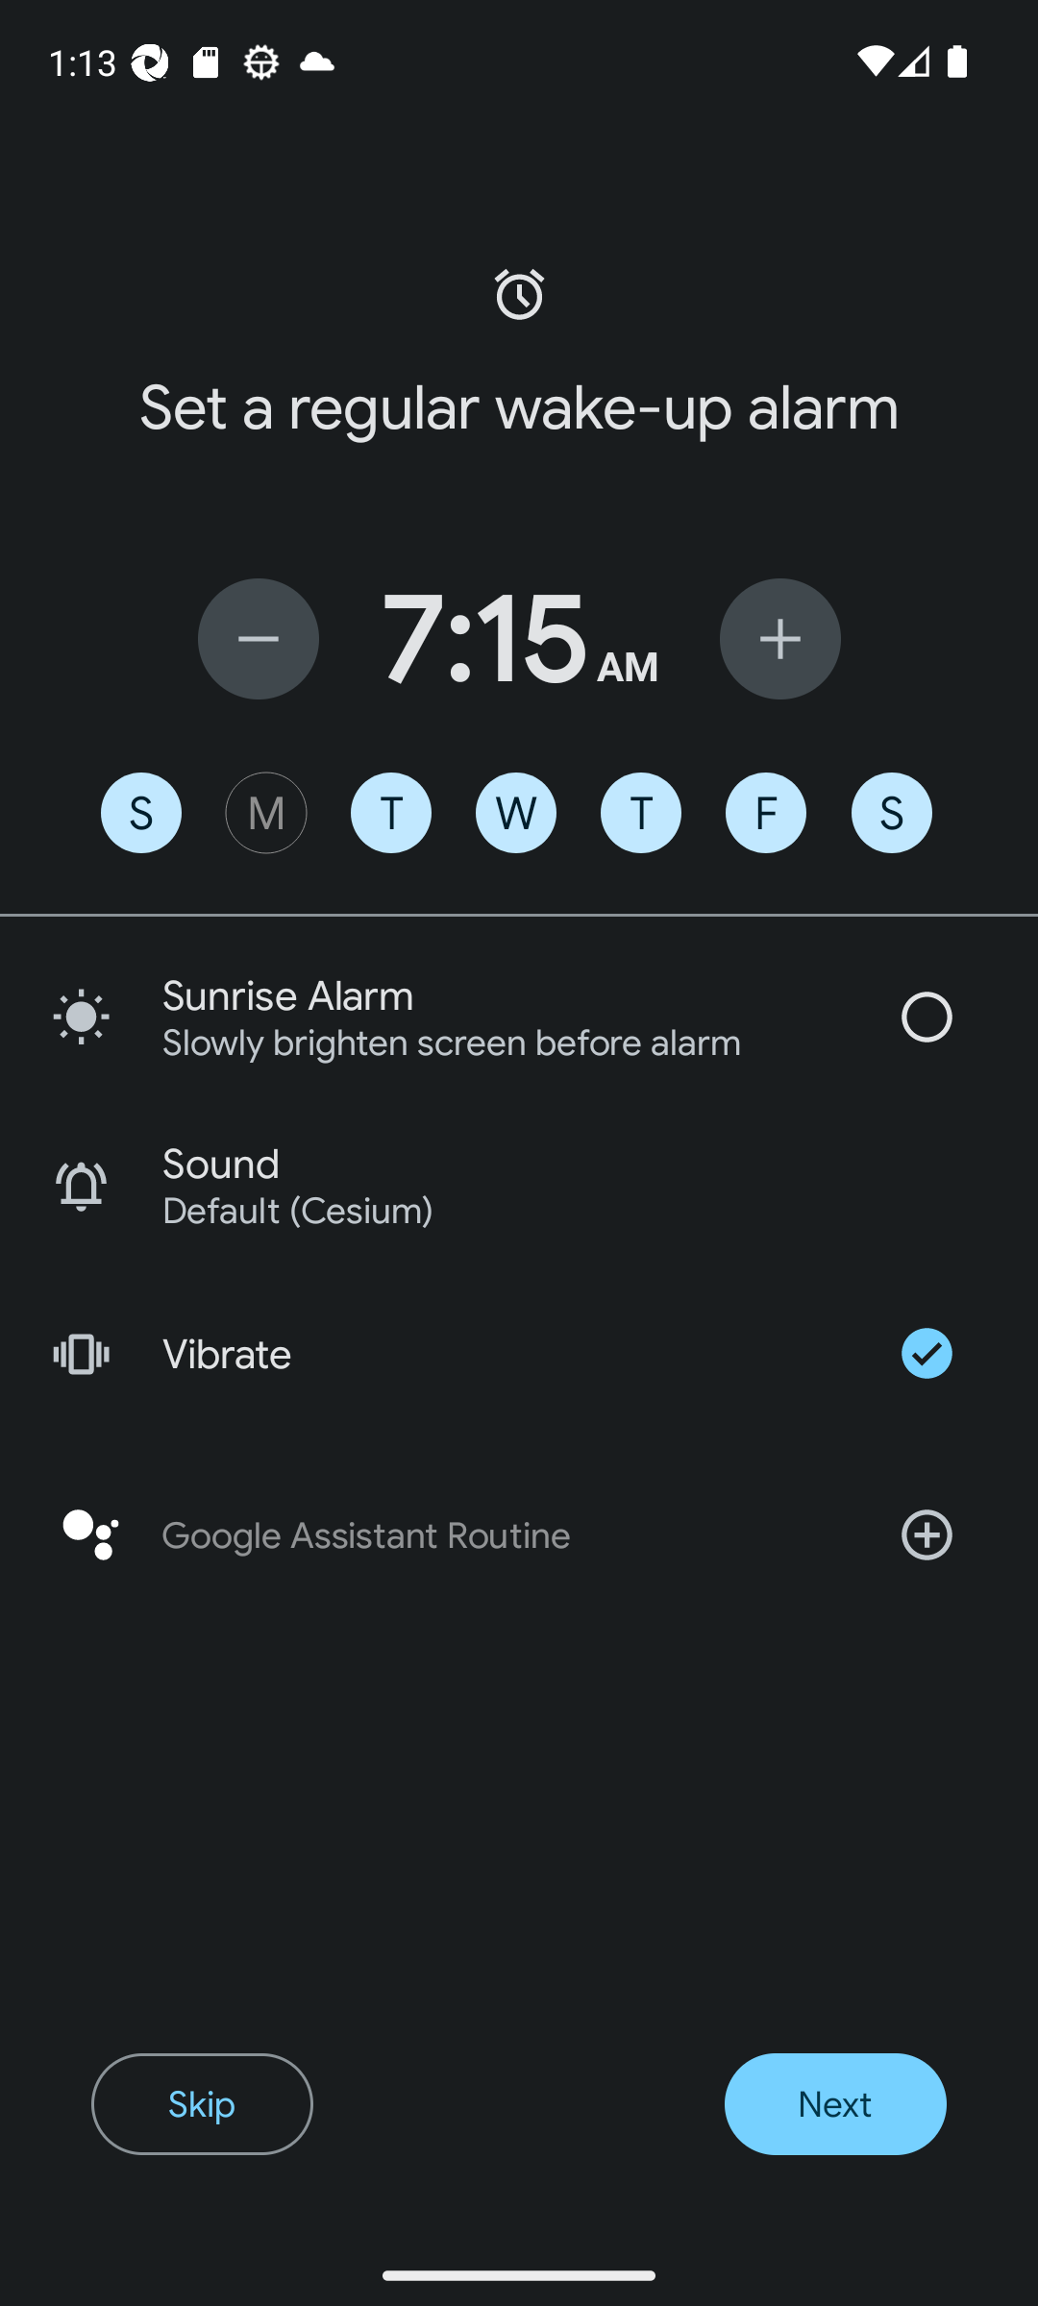 This screenshot has height=2306, width=1038. What do you see at coordinates (516, 813) in the screenshot?
I see `W Wednesday` at bounding box center [516, 813].